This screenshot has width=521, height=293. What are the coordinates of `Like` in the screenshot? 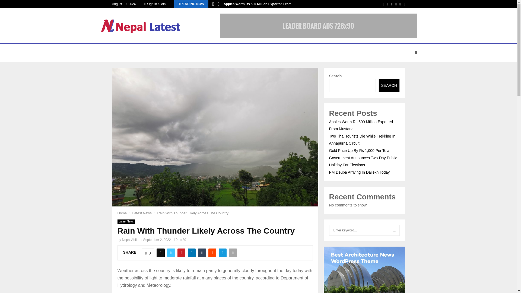 It's located at (148, 253).